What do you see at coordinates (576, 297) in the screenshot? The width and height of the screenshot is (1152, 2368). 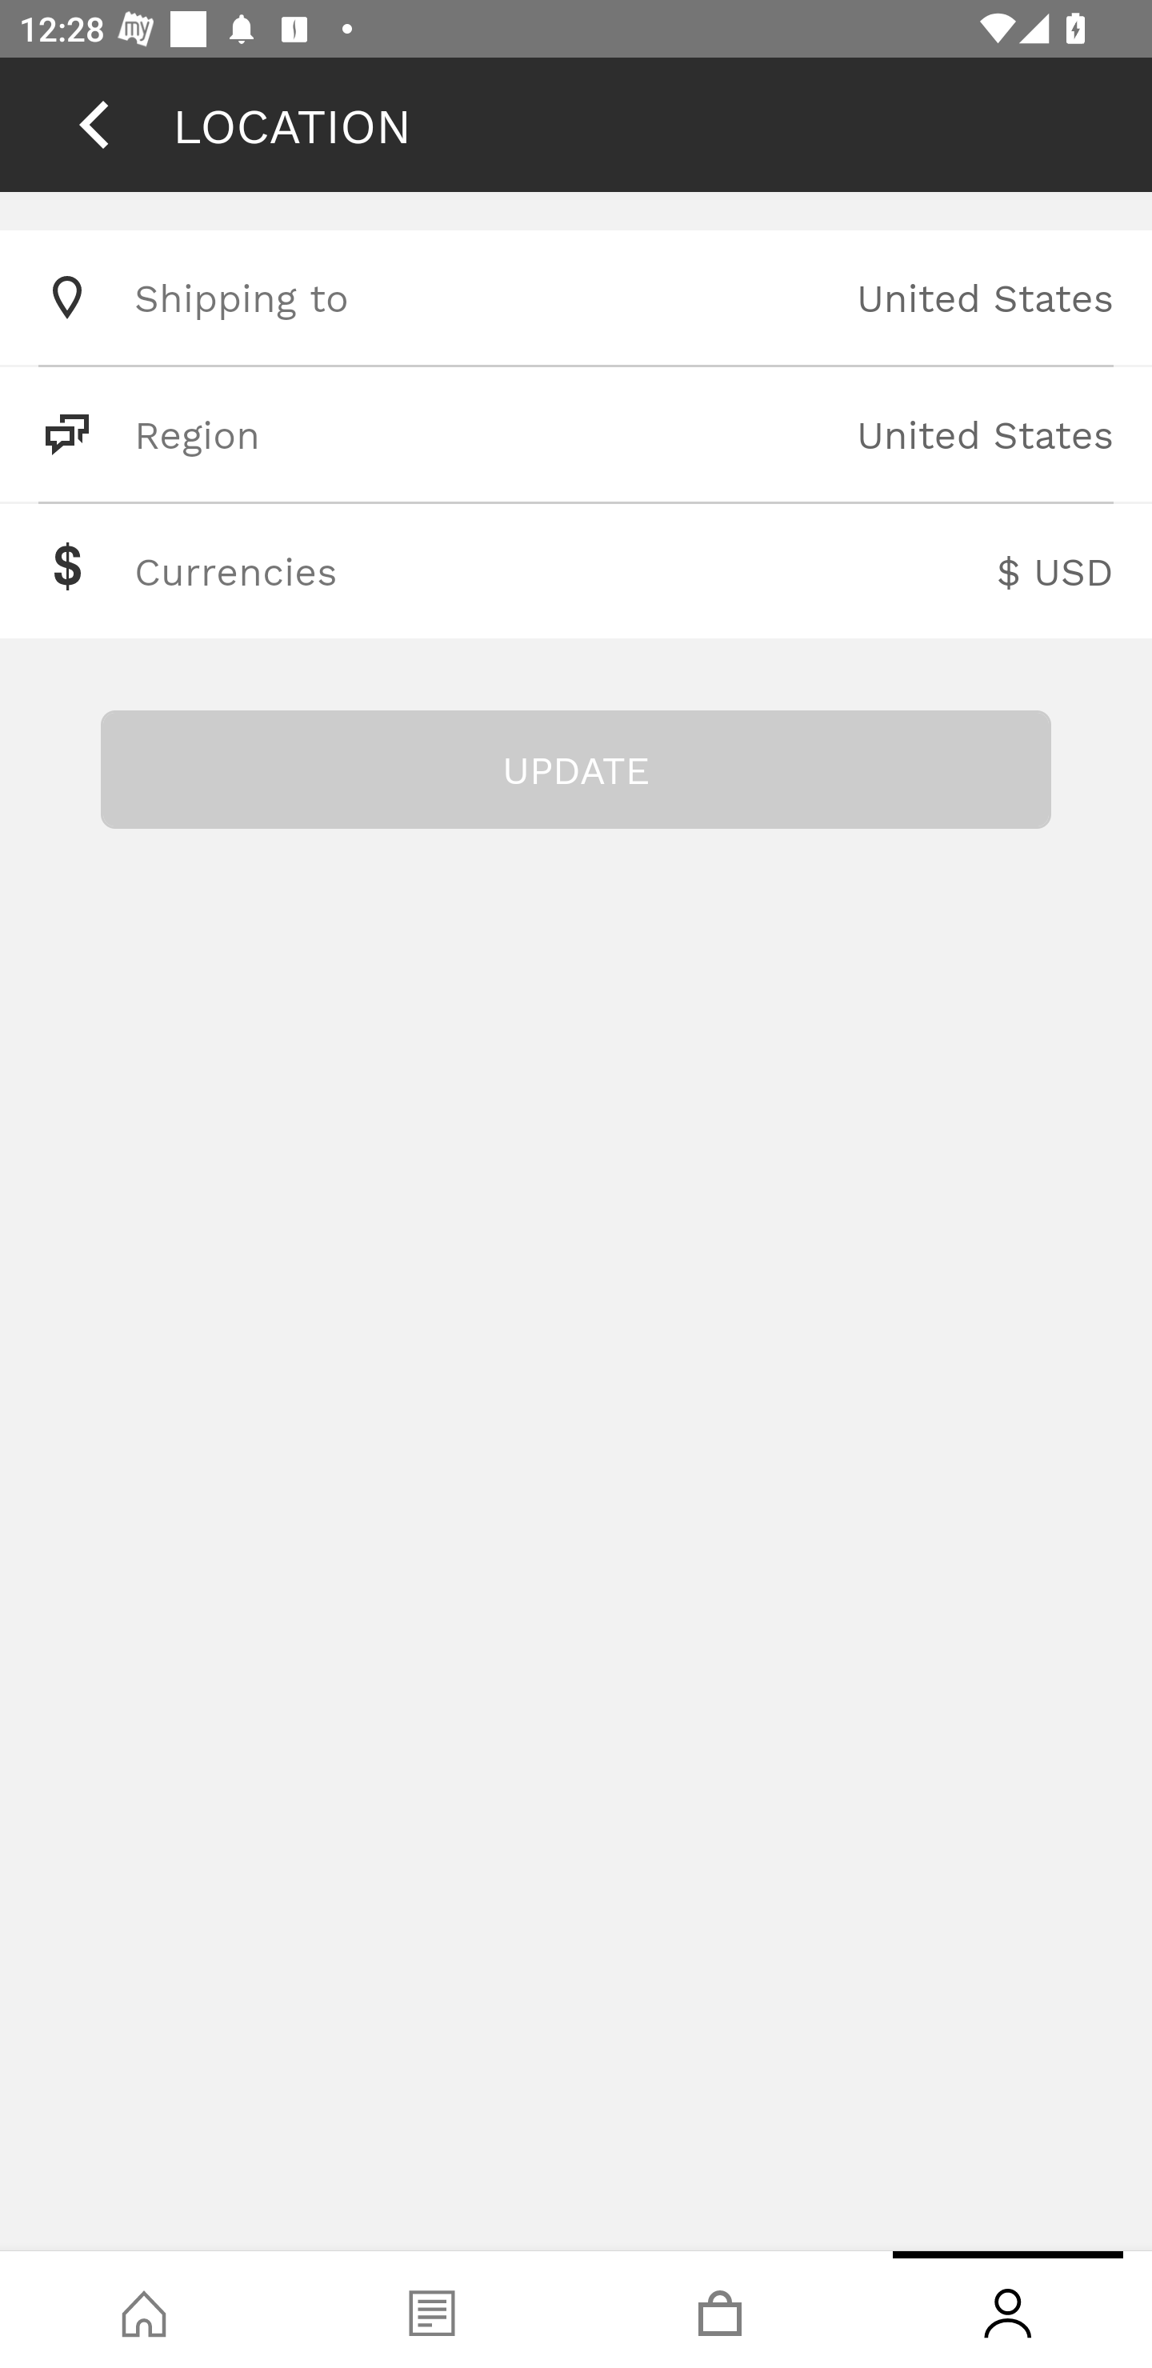 I see `Shipping to Shipping to United States` at bounding box center [576, 297].